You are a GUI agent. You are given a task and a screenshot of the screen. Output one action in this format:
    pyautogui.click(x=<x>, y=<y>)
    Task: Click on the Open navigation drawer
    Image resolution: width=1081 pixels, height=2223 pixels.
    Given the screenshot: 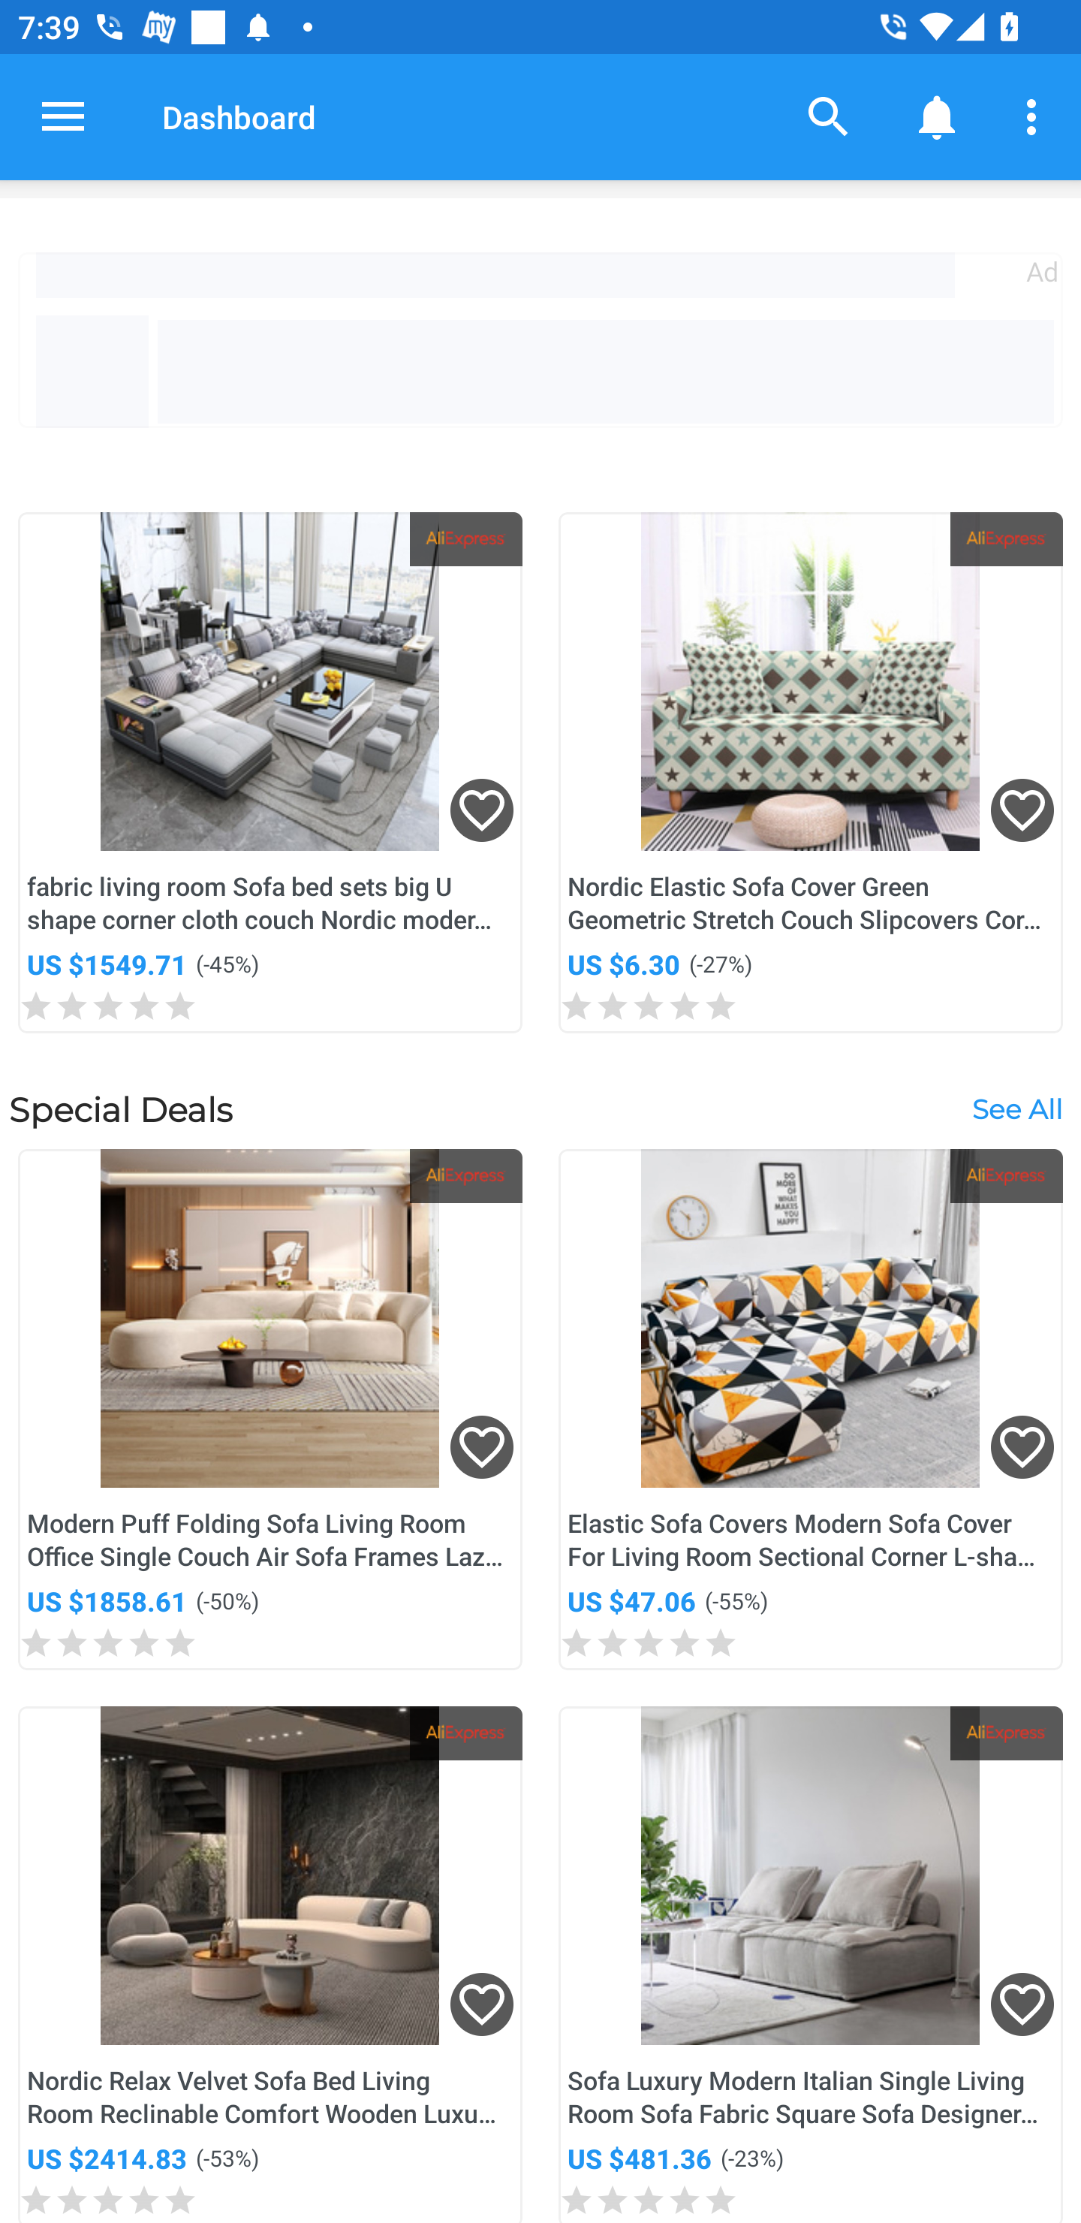 What is the action you would take?
    pyautogui.click(x=63, y=116)
    